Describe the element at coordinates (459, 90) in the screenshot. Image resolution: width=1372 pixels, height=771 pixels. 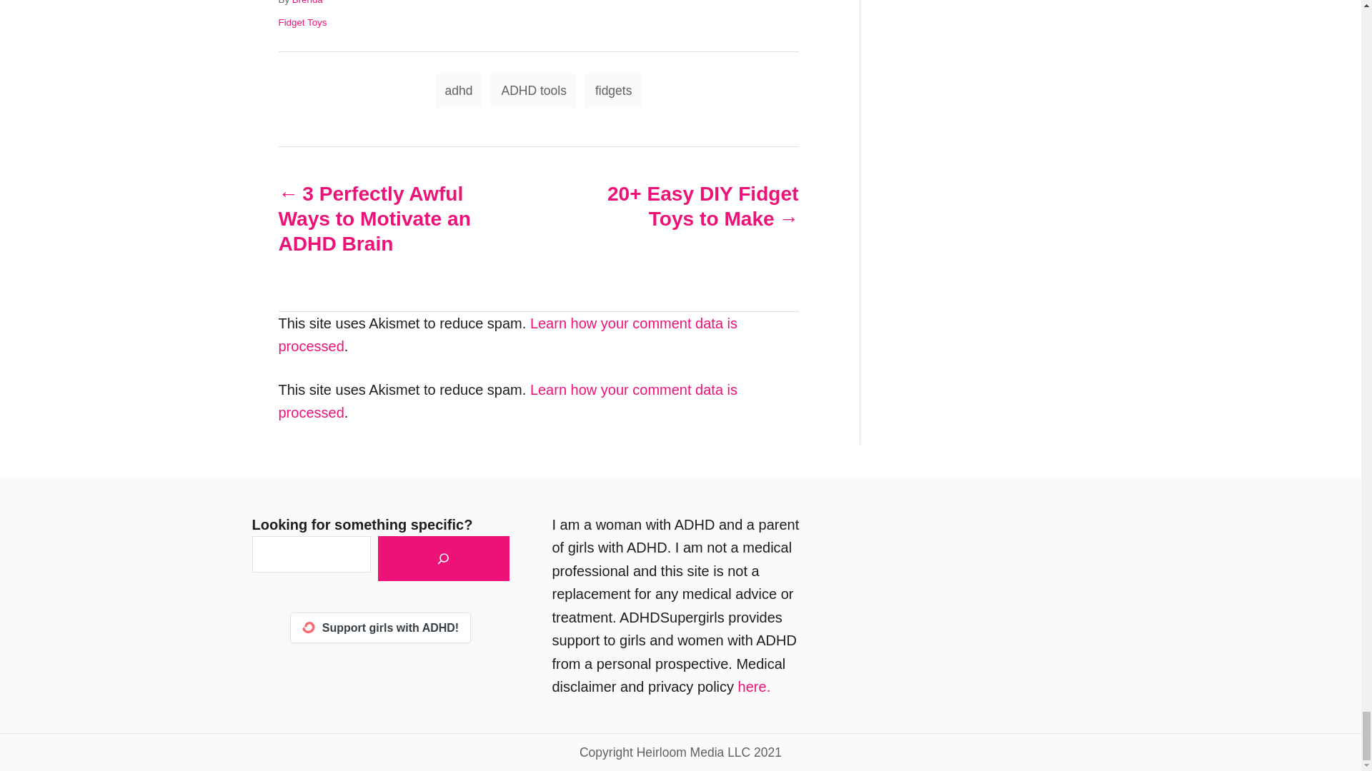
I see `adhd` at that location.